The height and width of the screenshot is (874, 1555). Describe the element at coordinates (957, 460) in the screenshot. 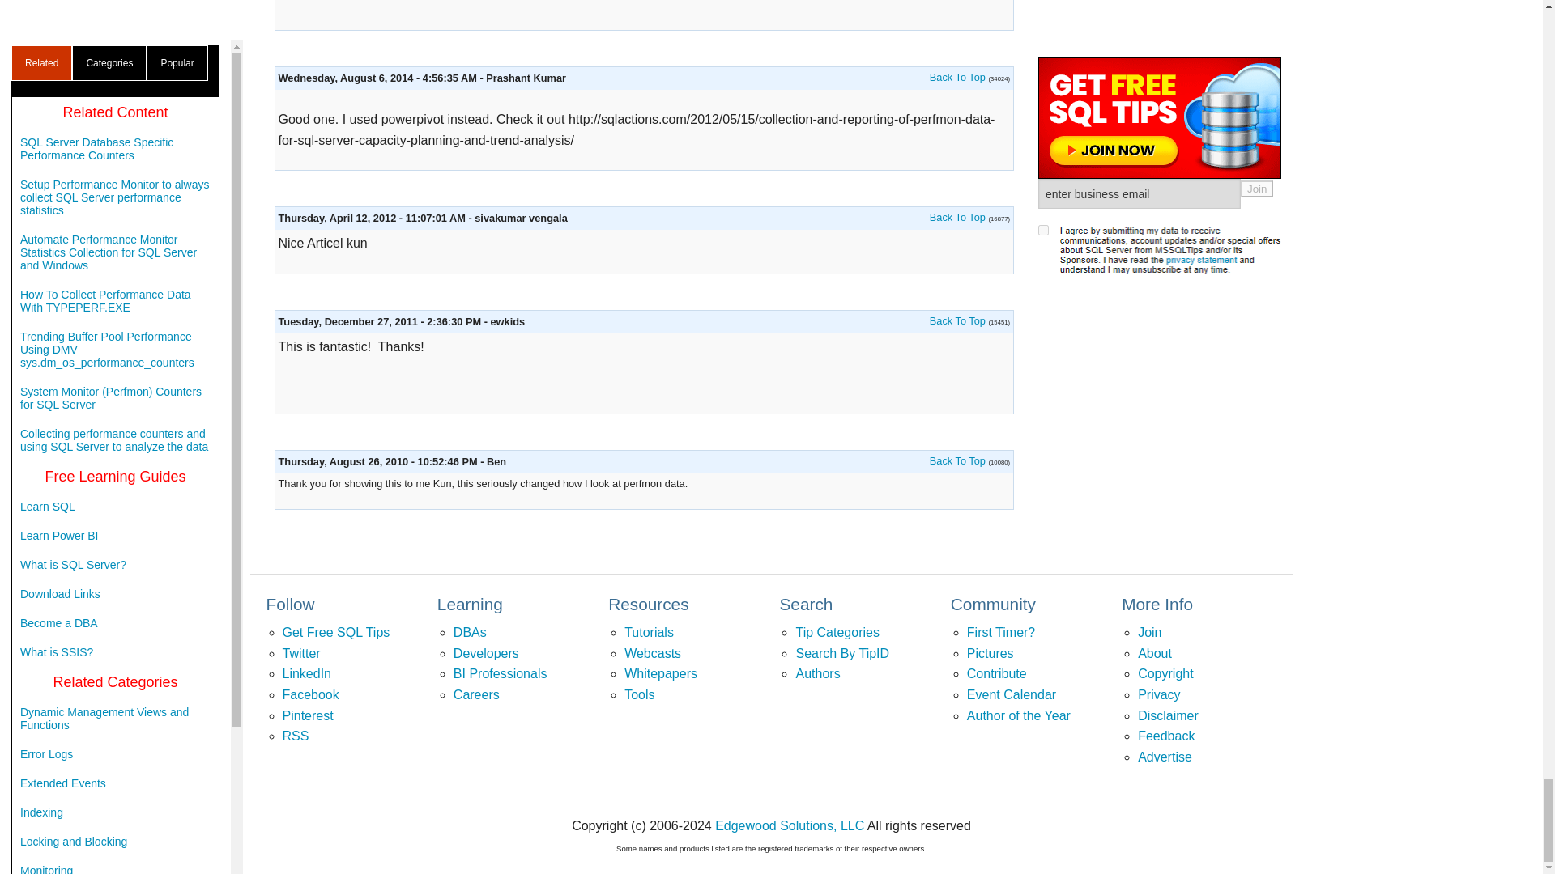

I see `read the tip` at that location.